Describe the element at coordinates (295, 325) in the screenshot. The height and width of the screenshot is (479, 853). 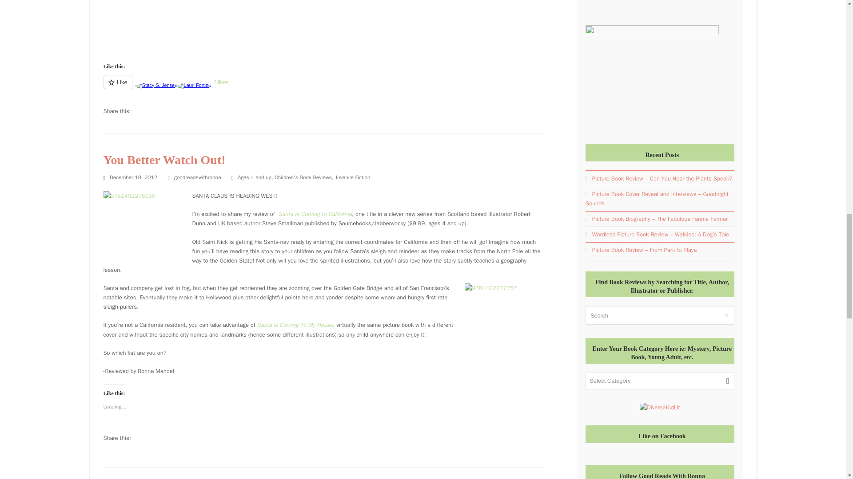
I see `Santa is Coming To My House` at that location.